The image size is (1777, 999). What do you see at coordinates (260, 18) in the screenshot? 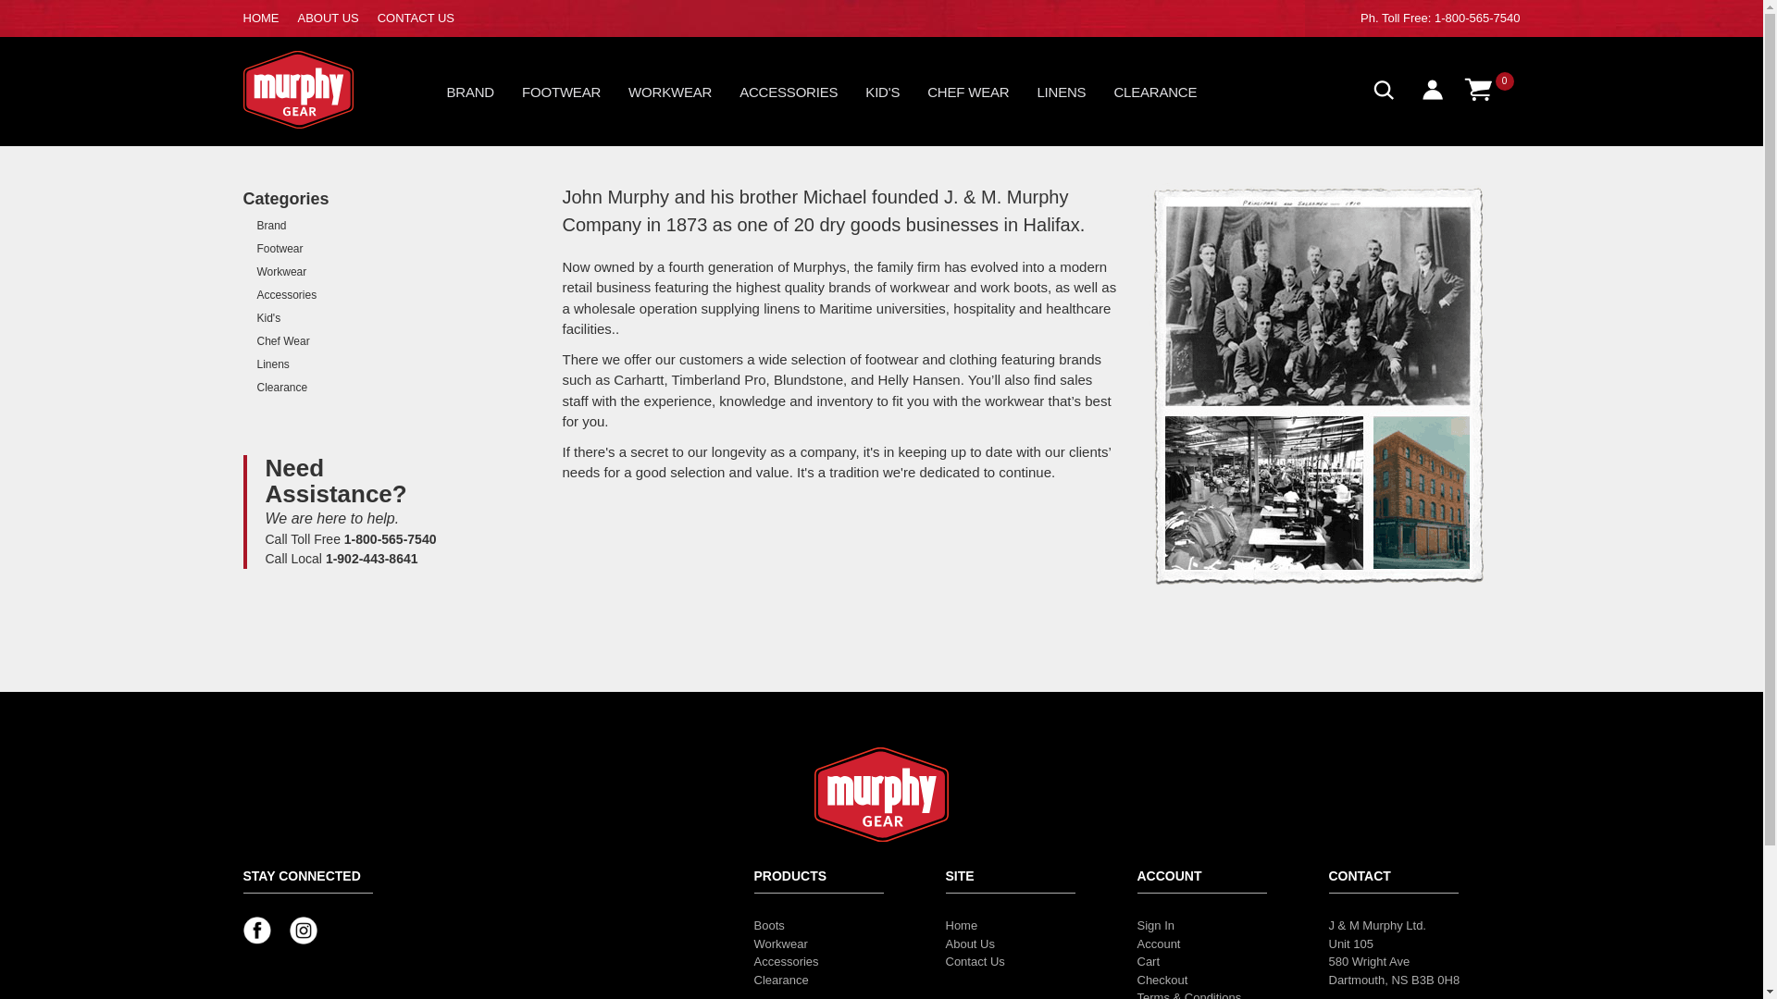
I see `HOME` at bounding box center [260, 18].